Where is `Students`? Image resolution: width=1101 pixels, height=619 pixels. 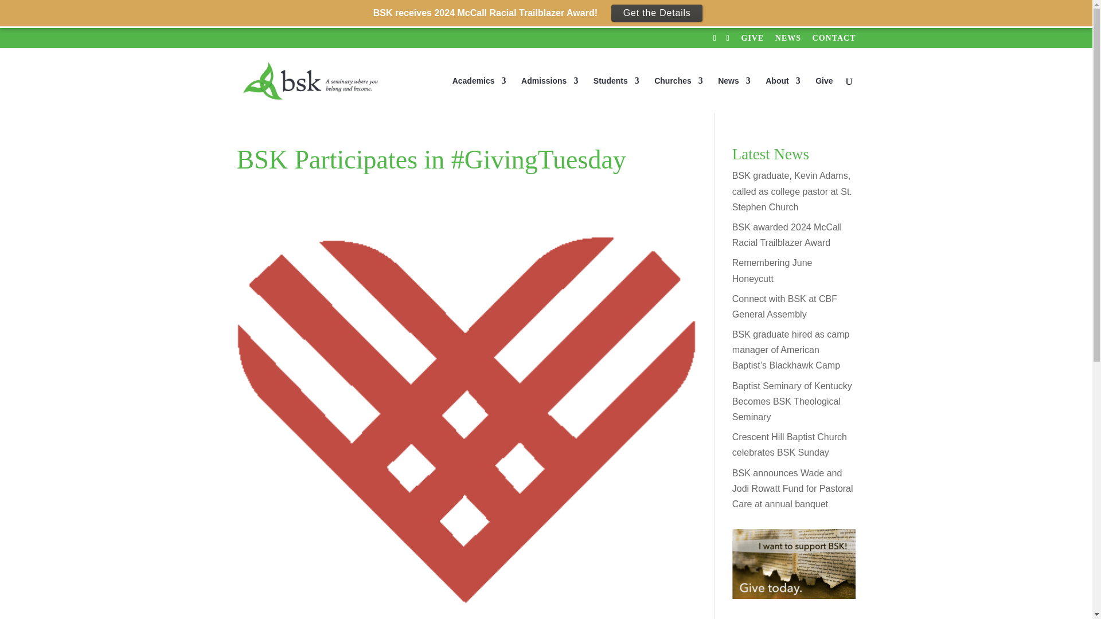
Students is located at coordinates (616, 95).